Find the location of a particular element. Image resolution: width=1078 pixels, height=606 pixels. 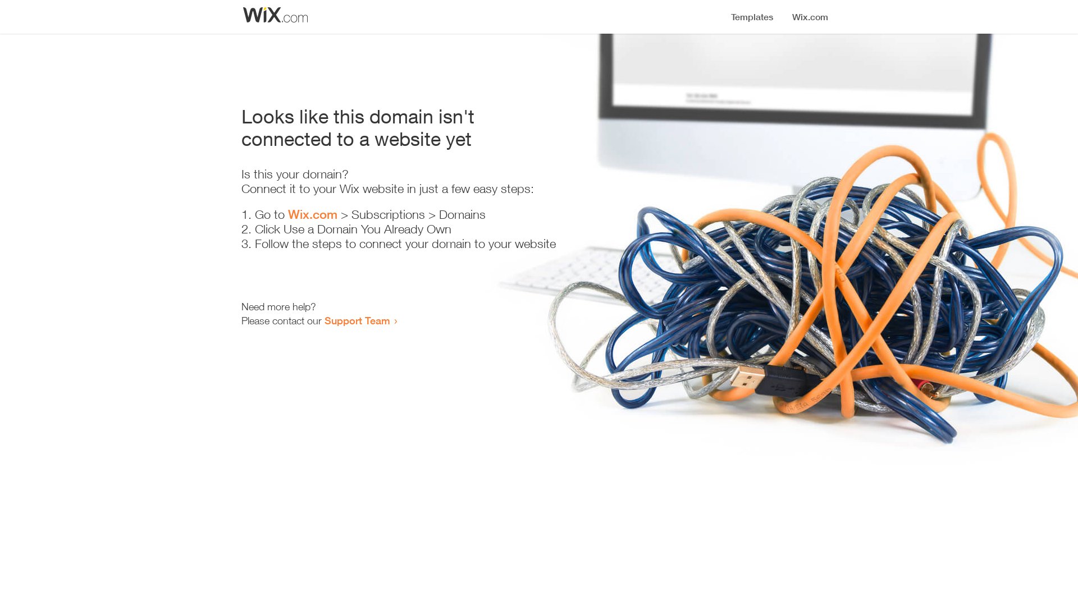

Support Team is located at coordinates (357, 320).